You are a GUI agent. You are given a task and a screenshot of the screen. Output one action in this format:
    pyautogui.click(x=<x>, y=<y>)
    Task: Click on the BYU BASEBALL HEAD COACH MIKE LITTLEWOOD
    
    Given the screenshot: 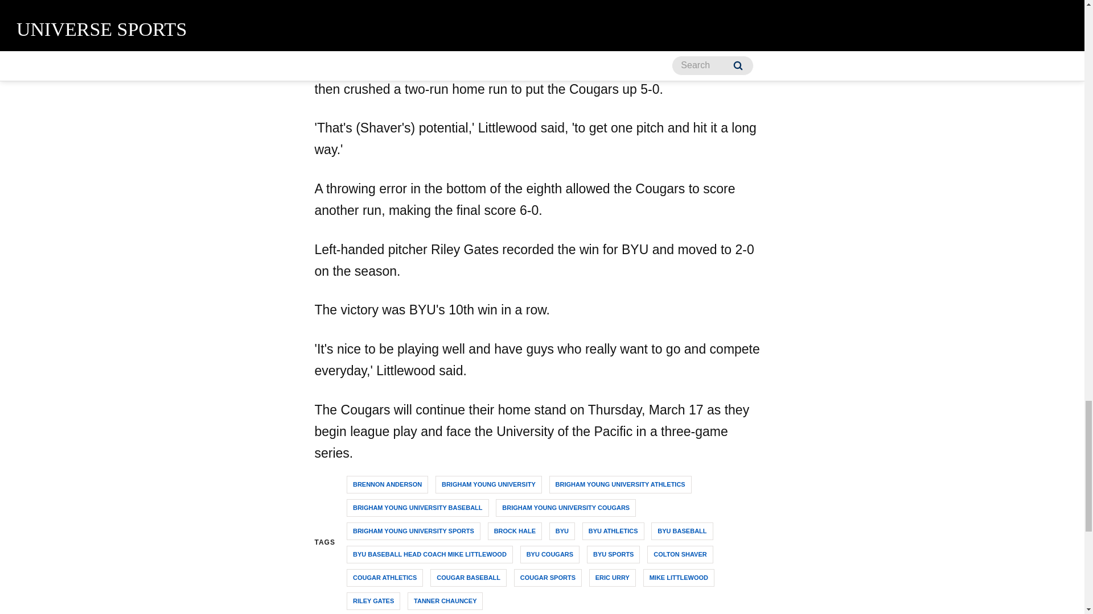 What is the action you would take?
    pyautogui.click(x=429, y=555)
    